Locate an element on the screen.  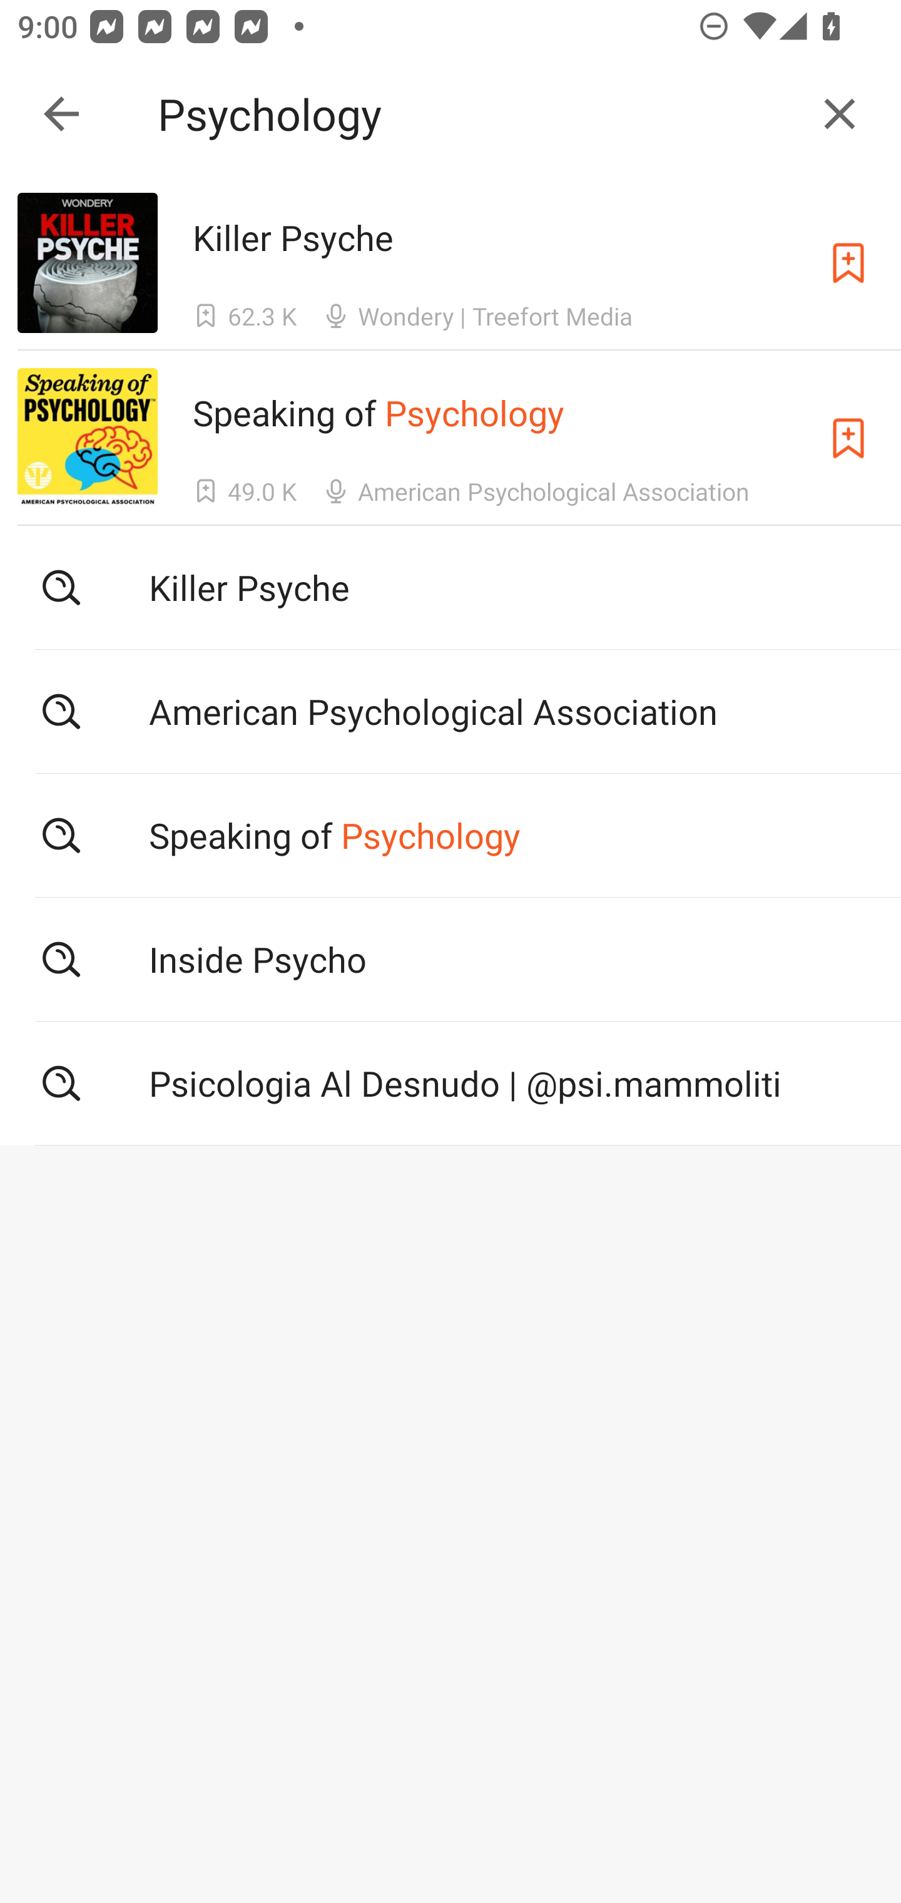
Subscribe is located at coordinates (848, 263).